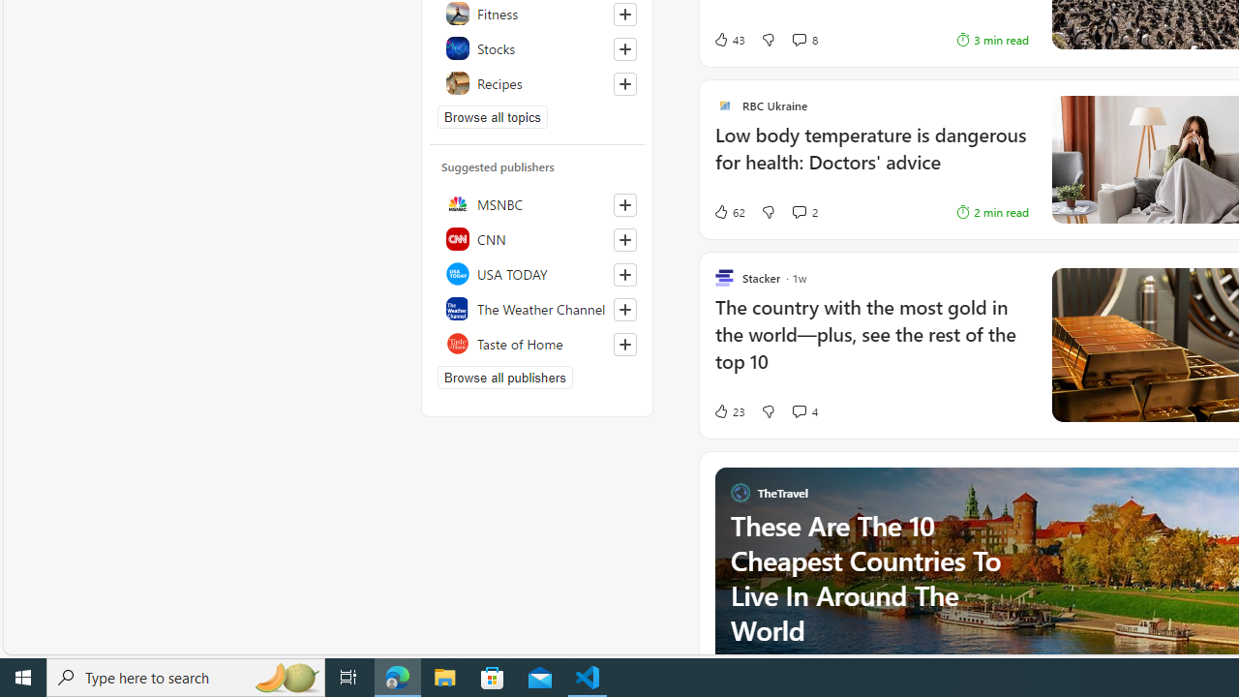 Image resolution: width=1239 pixels, height=697 pixels. I want to click on View comments 8 Comment, so click(799, 39).